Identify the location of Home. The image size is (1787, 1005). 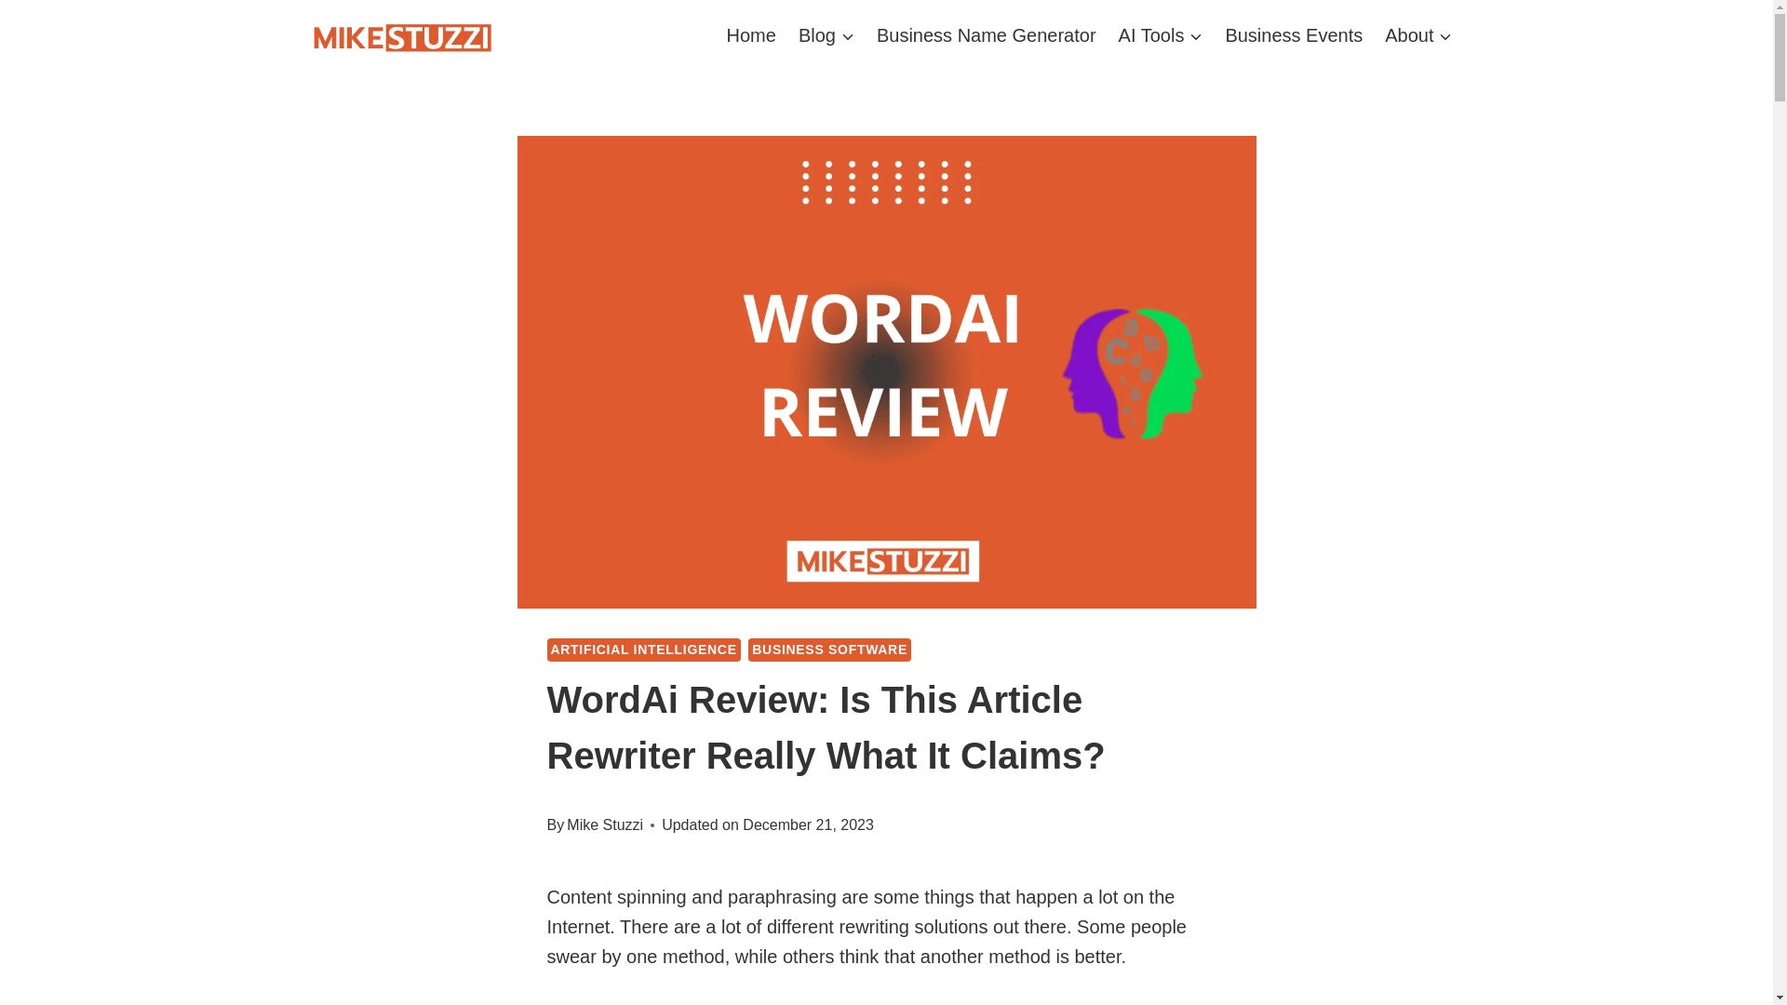
(752, 34).